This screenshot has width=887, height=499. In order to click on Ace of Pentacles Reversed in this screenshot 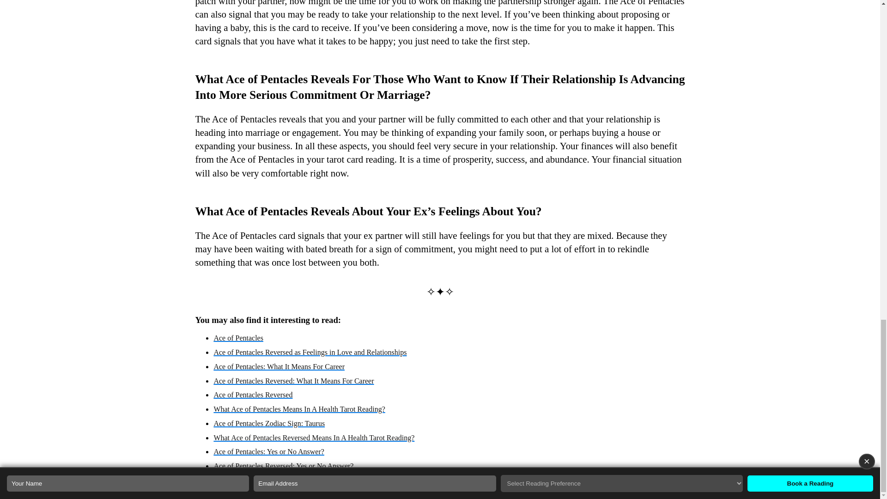, I will do `click(253, 395)`.